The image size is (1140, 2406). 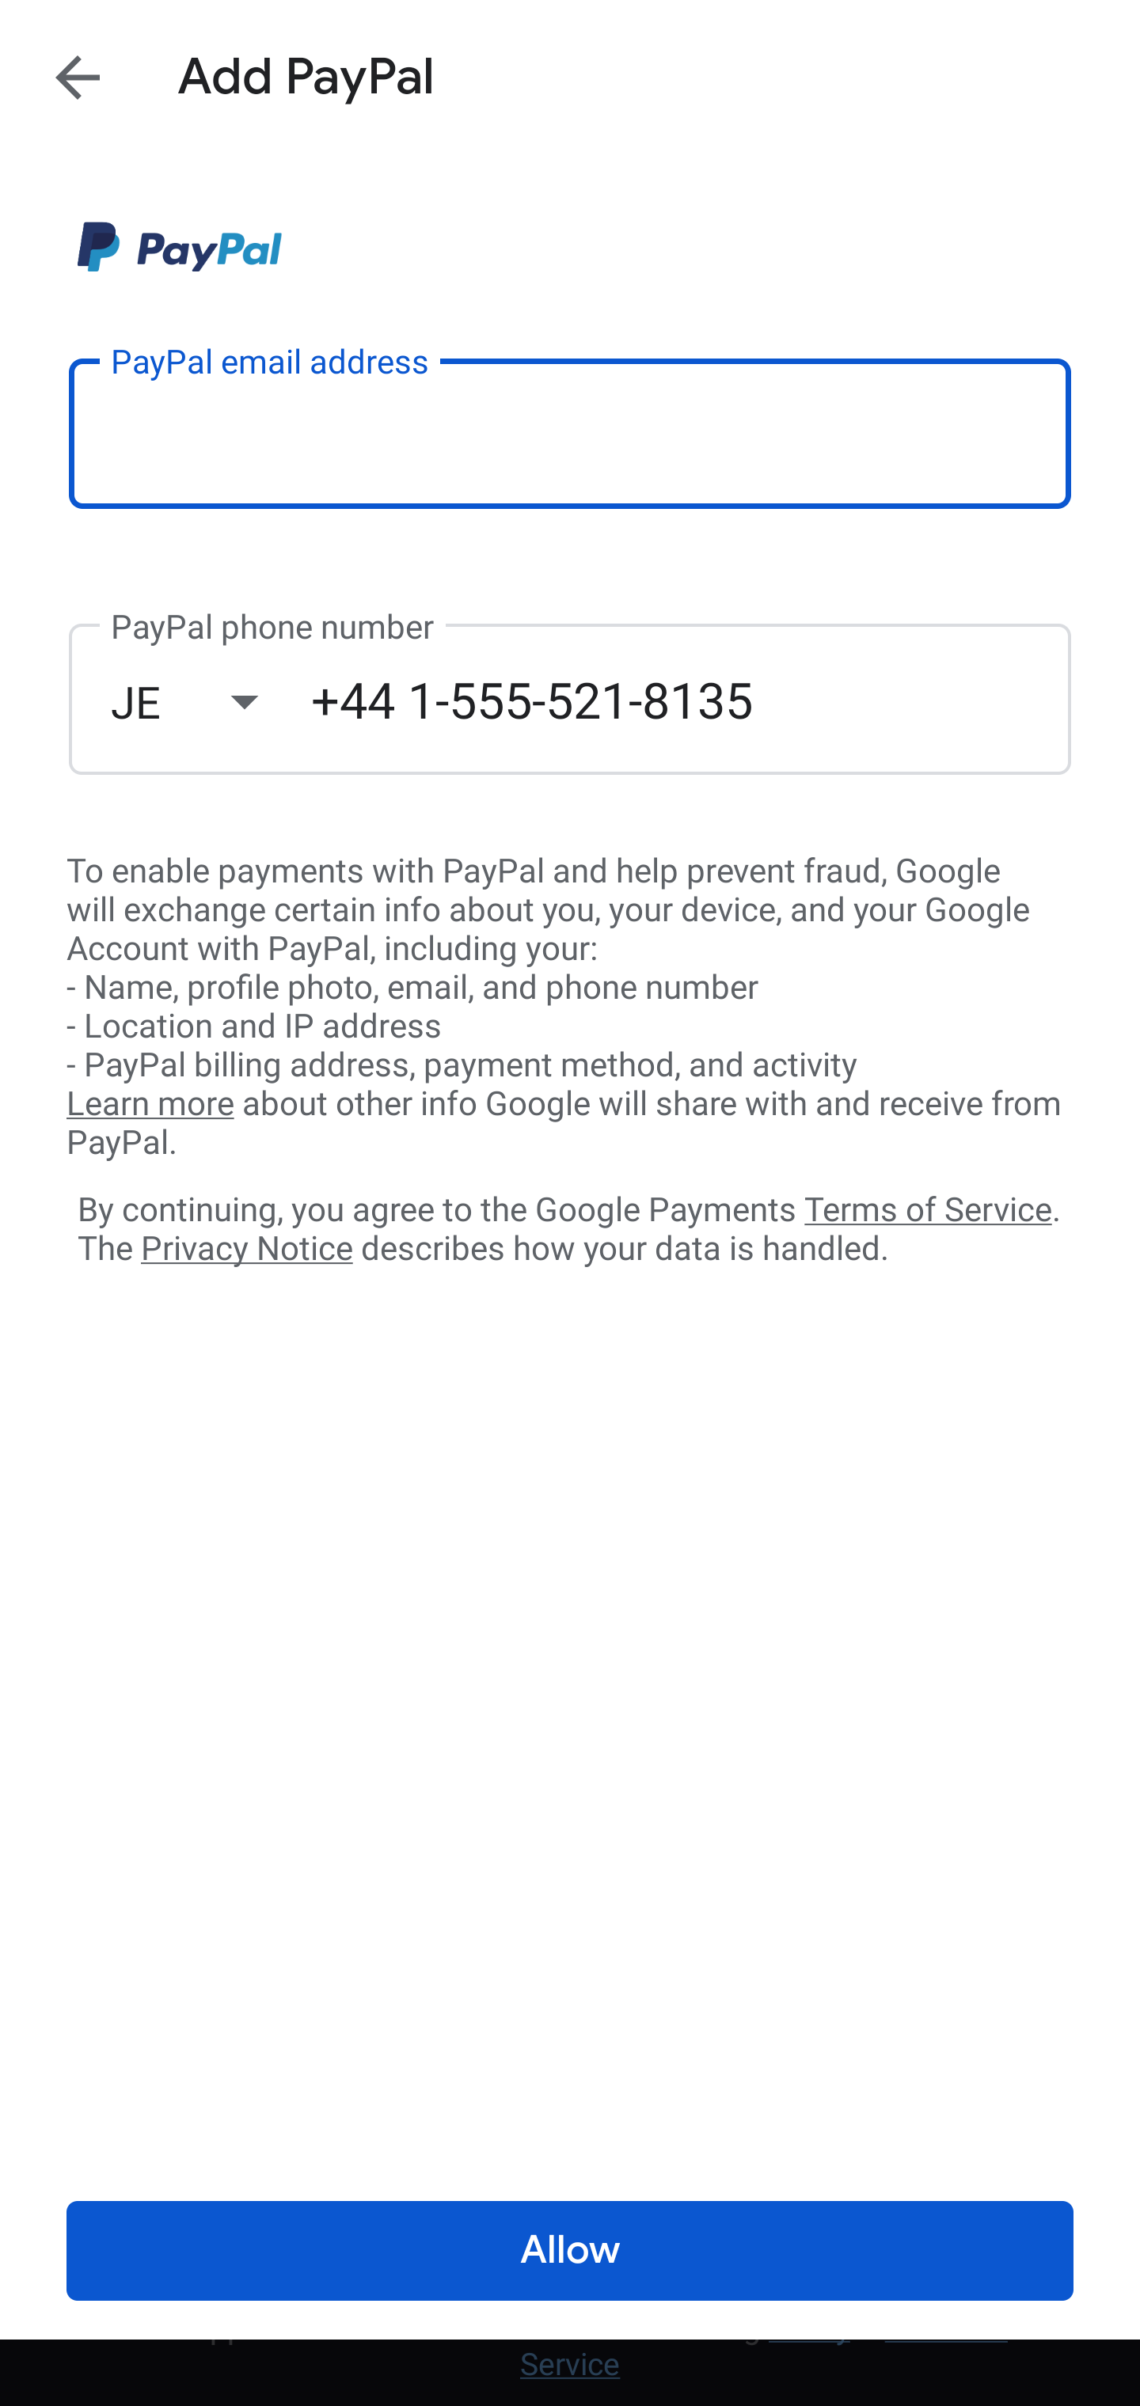 What do you see at coordinates (570, 2251) in the screenshot?
I see `Allow` at bounding box center [570, 2251].